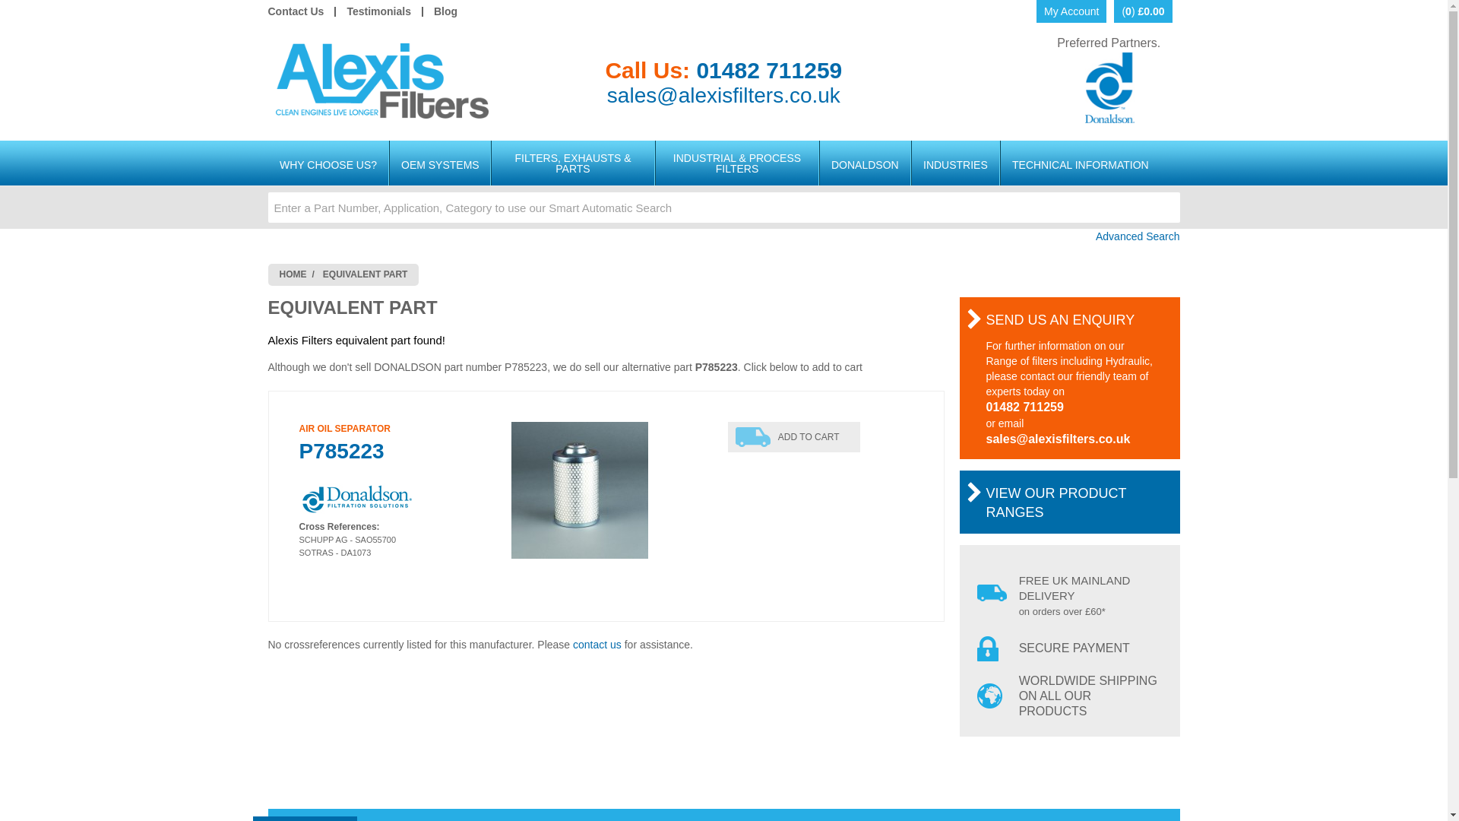 The height and width of the screenshot is (821, 1459). What do you see at coordinates (378, 11) in the screenshot?
I see `Testimonials` at bounding box center [378, 11].